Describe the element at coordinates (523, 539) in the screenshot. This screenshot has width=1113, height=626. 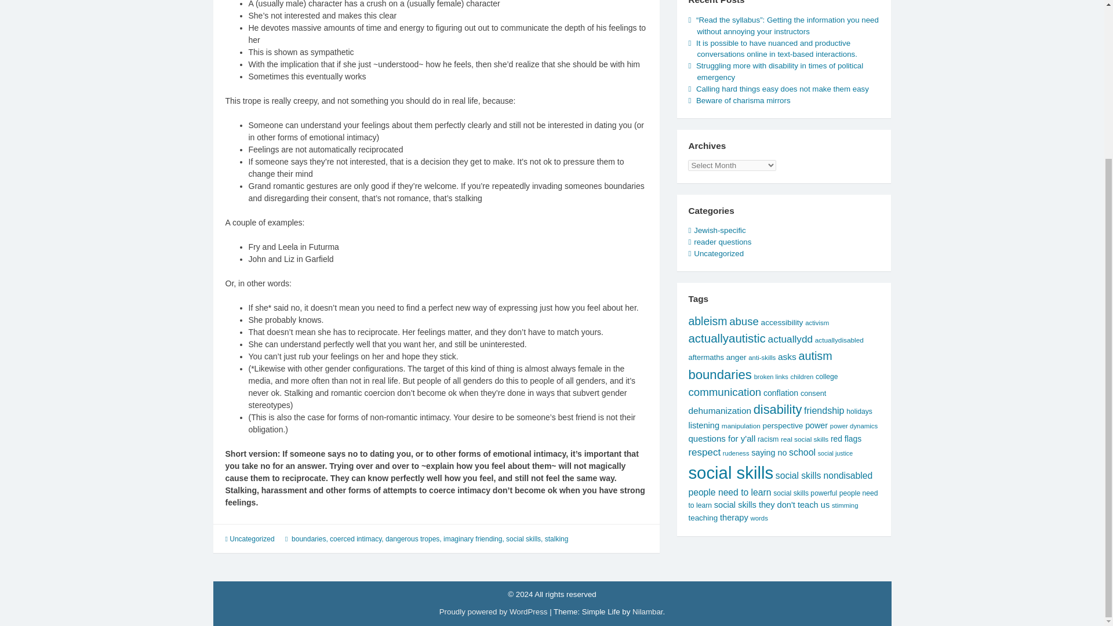
I see `social skills` at that location.